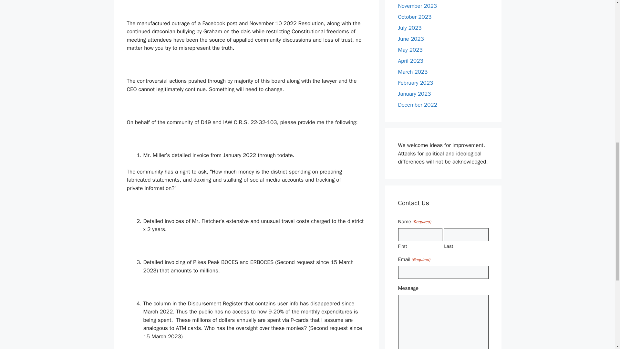  I want to click on March 2023, so click(413, 72).